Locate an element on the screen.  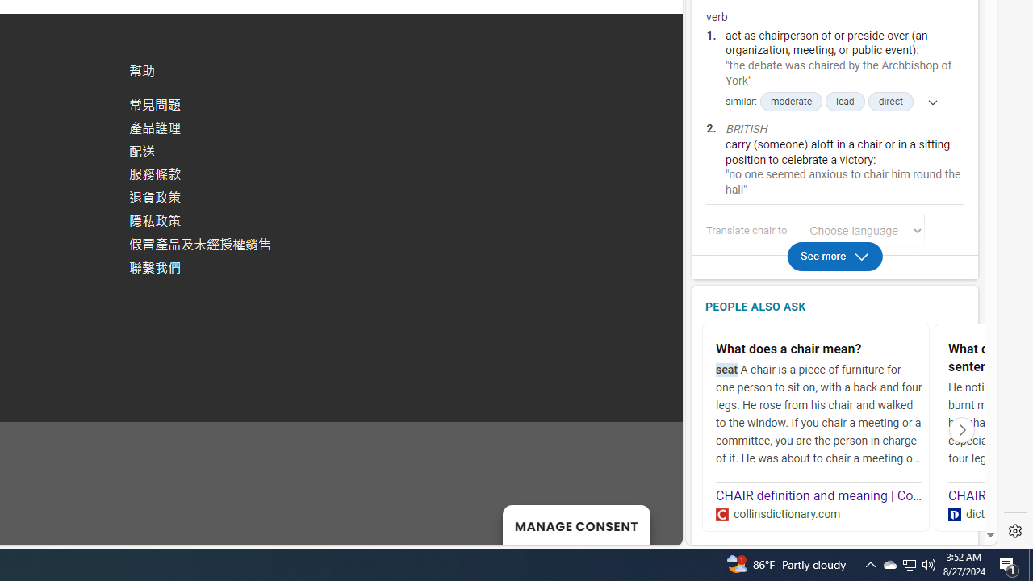
Show more is located at coordinates (927, 102).